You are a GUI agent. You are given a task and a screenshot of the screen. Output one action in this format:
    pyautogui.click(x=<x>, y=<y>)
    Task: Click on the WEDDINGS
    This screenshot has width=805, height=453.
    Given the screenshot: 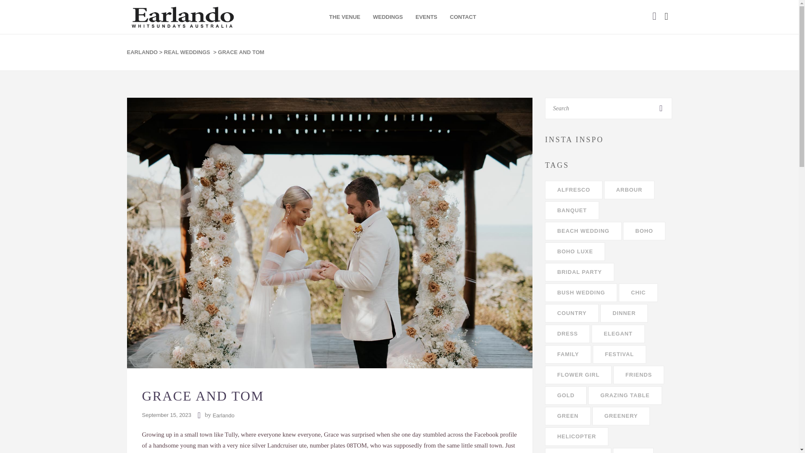 What is the action you would take?
    pyautogui.click(x=388, y=17)
    